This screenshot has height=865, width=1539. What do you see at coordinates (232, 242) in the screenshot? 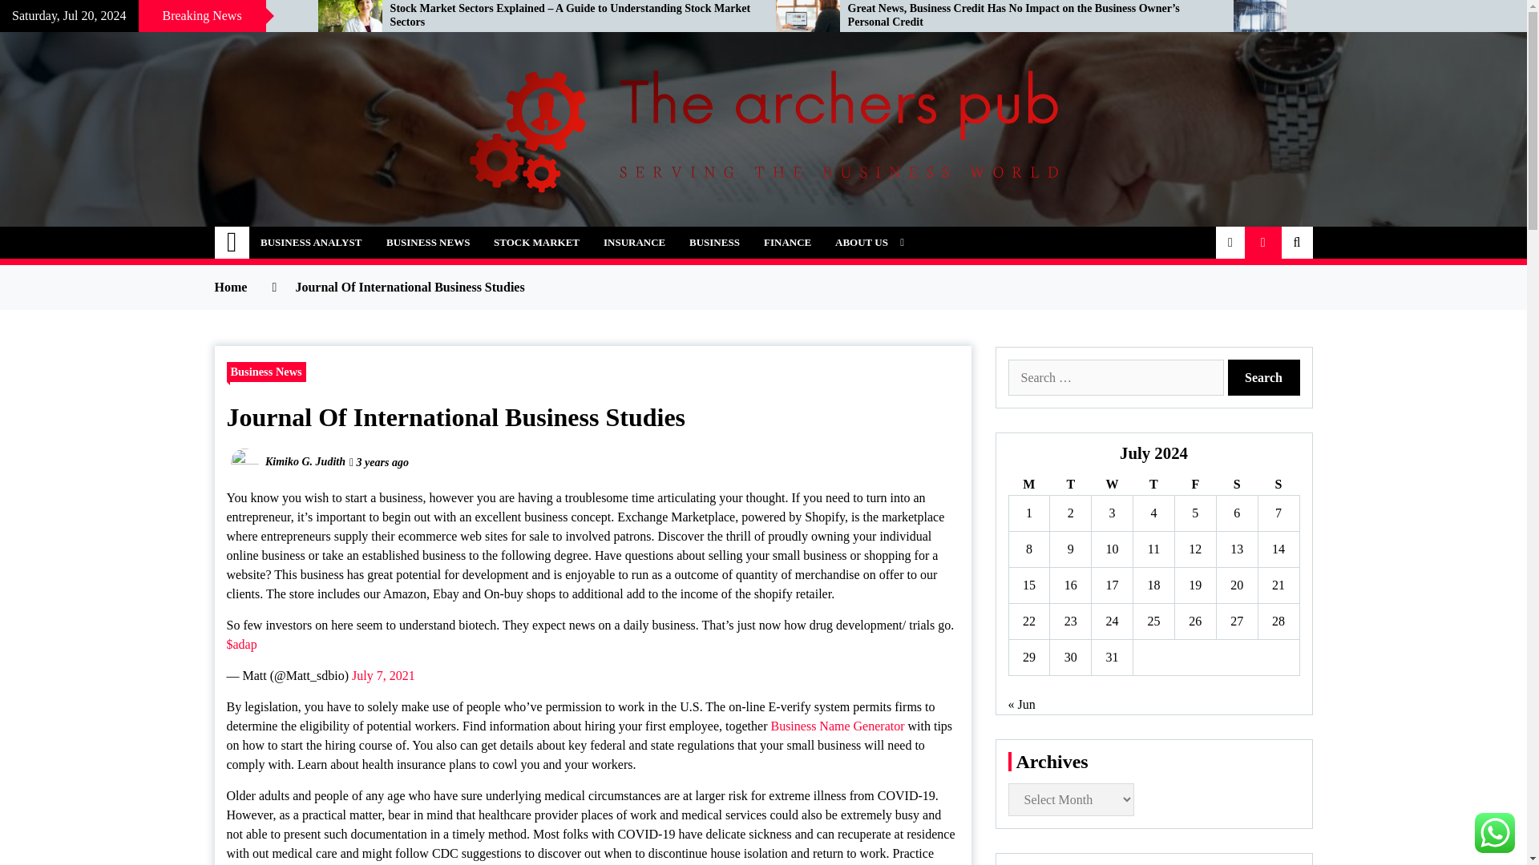
I see `Home` at bounding box center [232, 242].